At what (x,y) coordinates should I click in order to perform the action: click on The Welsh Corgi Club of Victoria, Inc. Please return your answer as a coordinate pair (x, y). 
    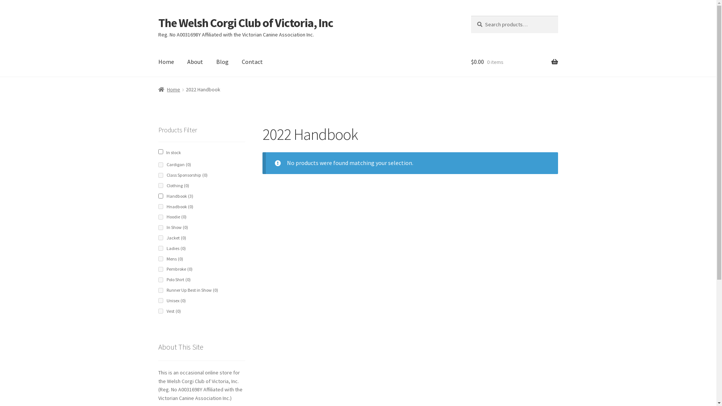
    Looking at the image, I should click on (246, 23).